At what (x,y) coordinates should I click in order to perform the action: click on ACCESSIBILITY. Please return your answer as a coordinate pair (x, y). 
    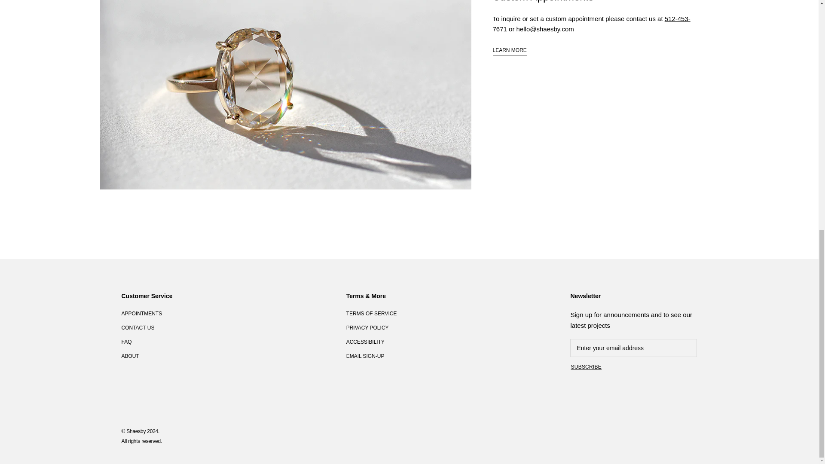
    Looking at the image, I should click on (371, 342).